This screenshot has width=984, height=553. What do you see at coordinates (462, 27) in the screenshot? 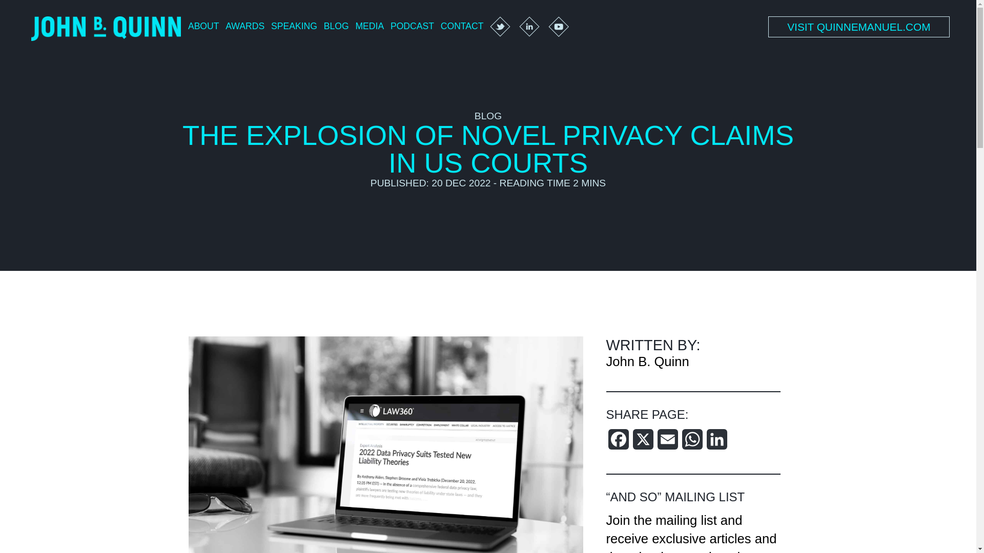
I see `CONTACT` at bounding box center [462, 27].